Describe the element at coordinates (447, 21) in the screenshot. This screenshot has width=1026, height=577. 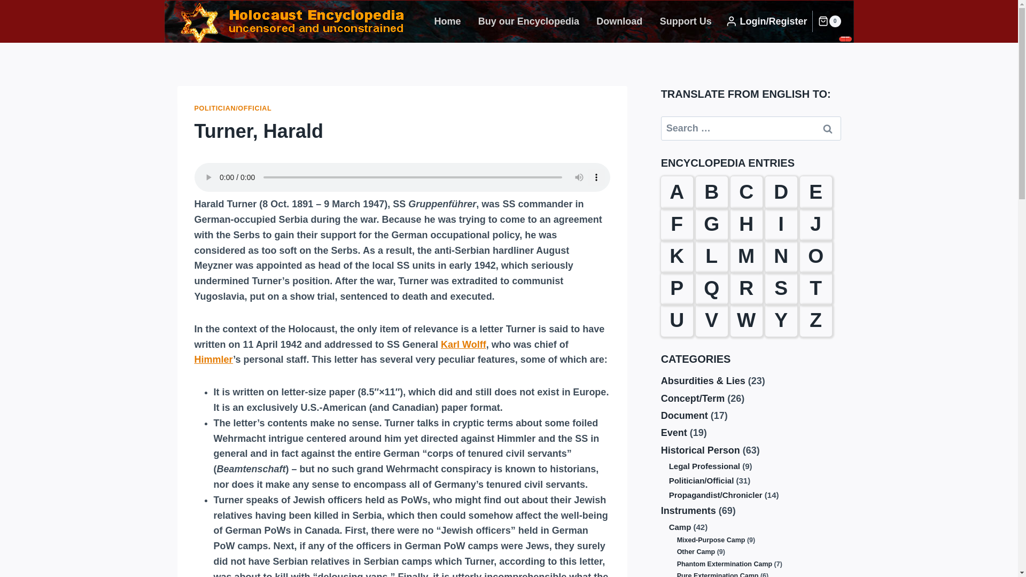
I see `Home` at that location.